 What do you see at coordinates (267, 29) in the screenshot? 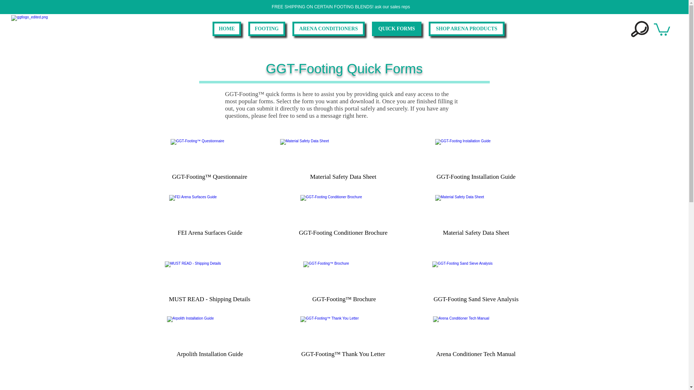
I see `FOOTING` at bounding box center [267, 29].